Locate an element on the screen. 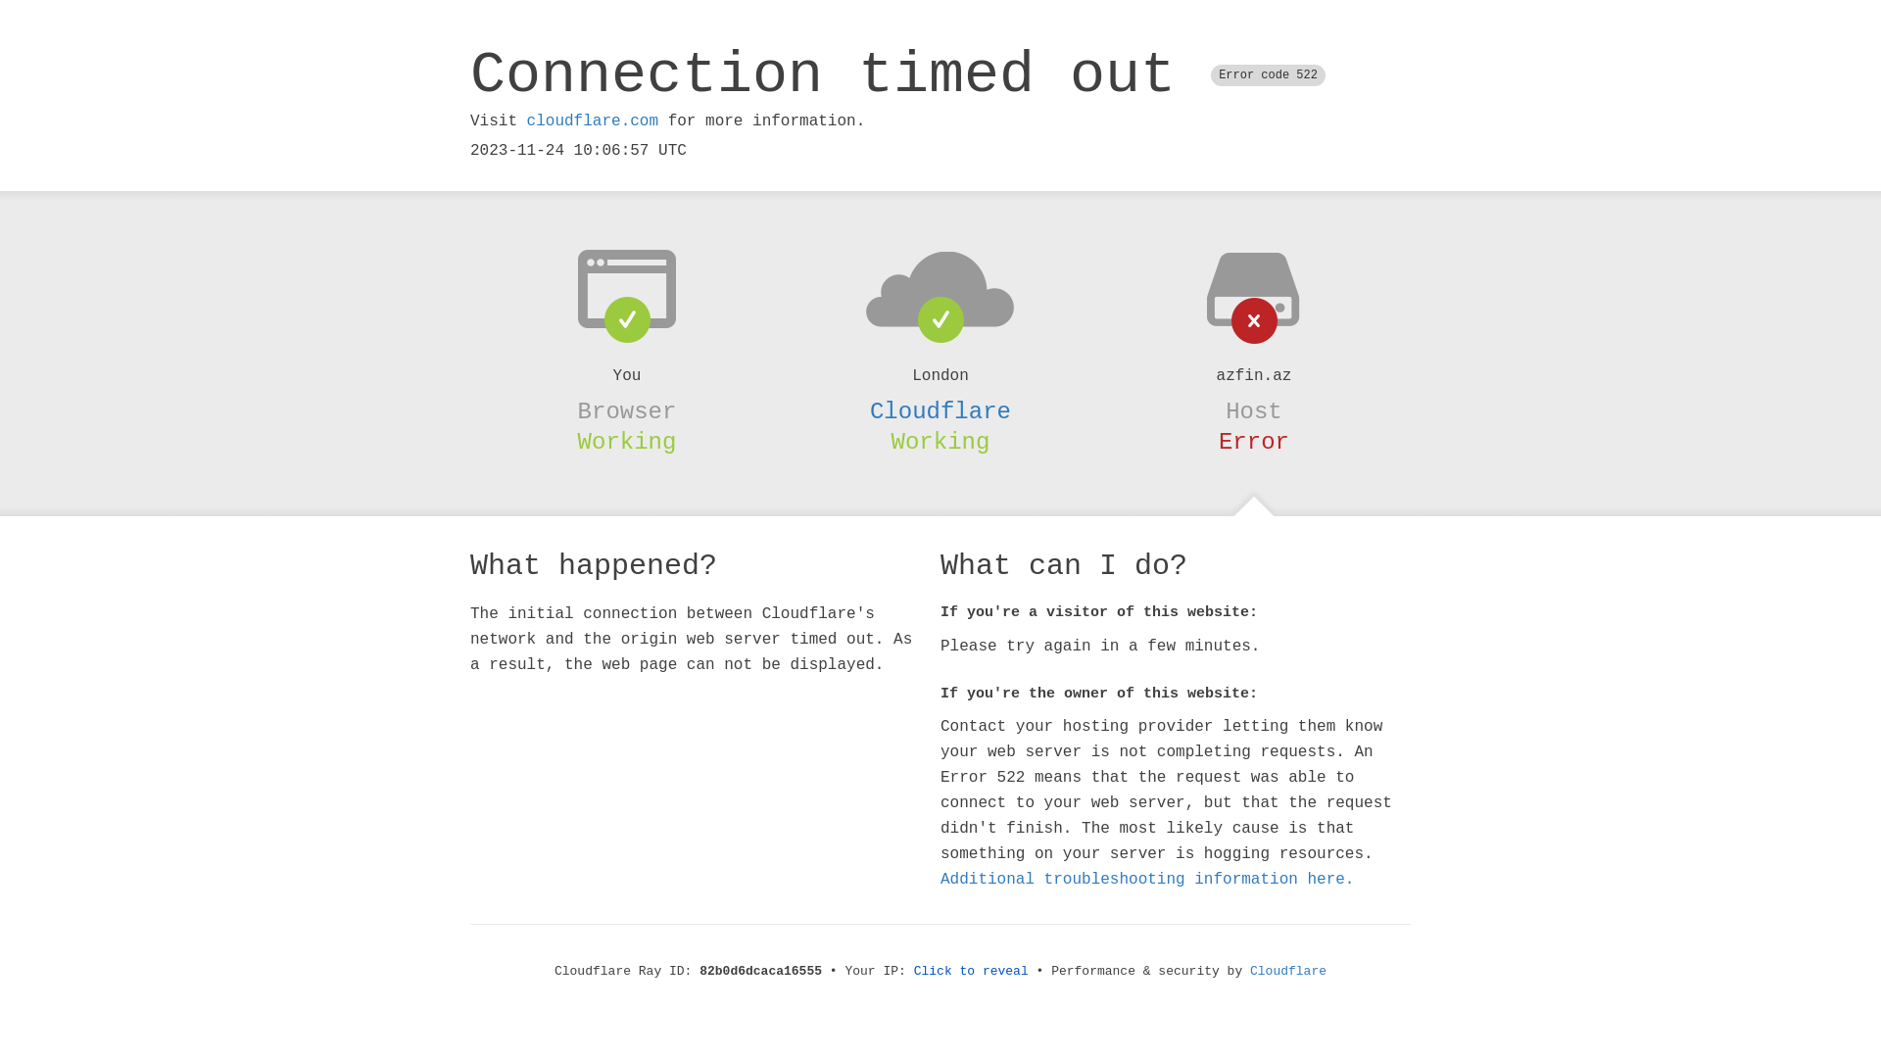 This screenshot has width=1881, height=1058. Cloudflare is located at coordinates (940, 411).